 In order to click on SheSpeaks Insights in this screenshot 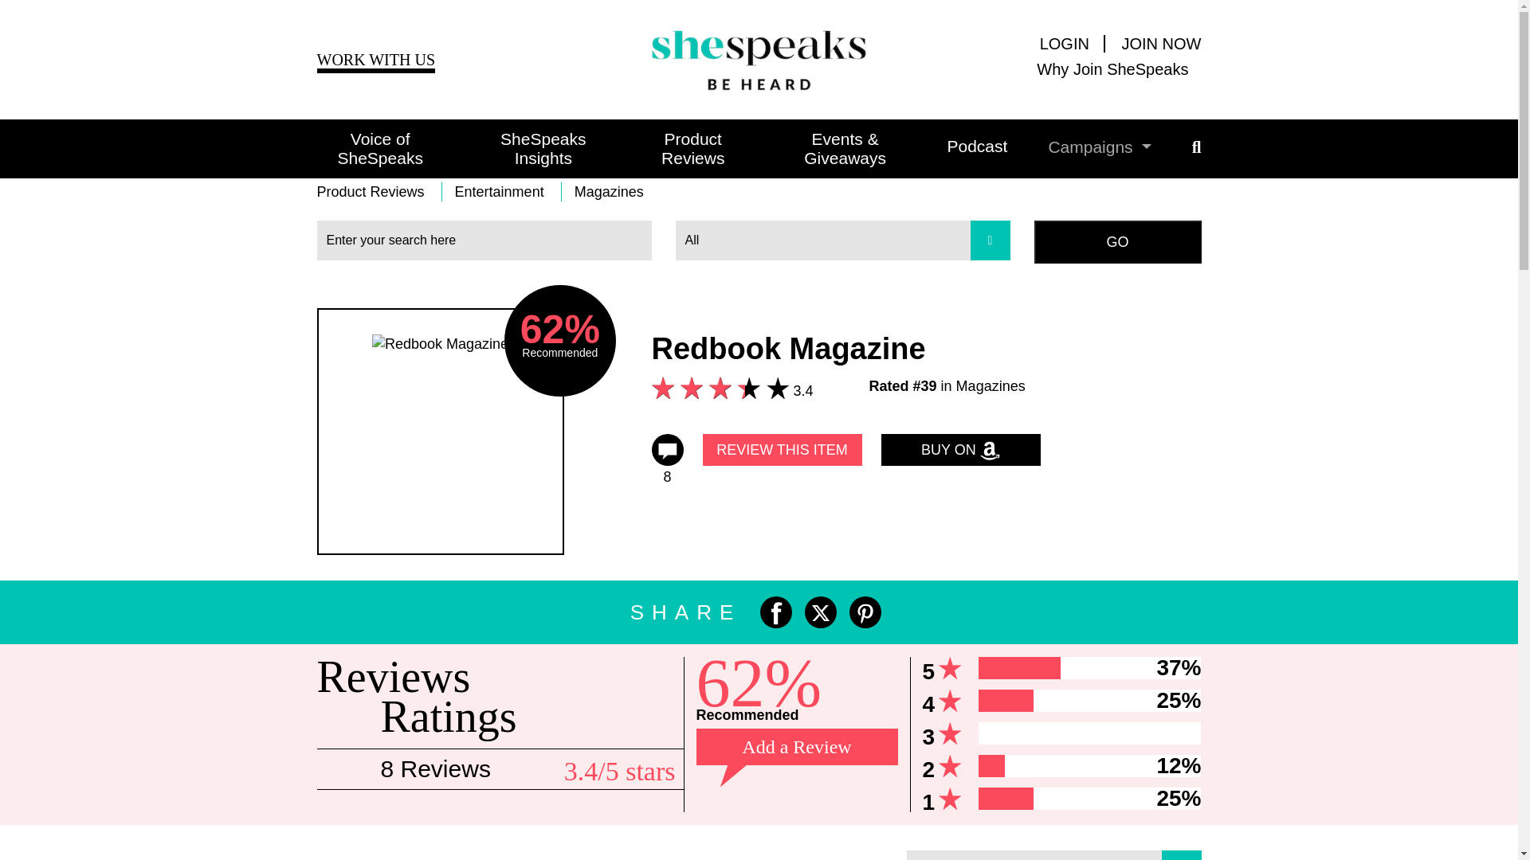, I will do `click(523, 148)`.